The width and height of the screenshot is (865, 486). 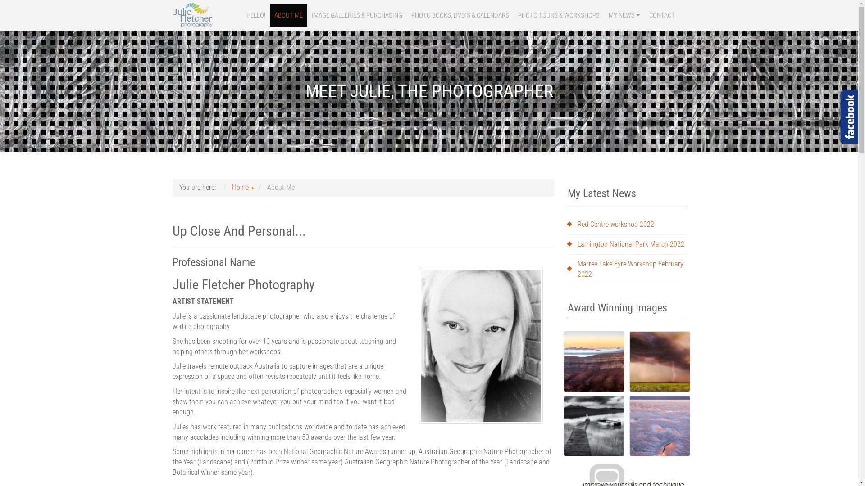 I want to click on ABOUT ME, so click(x=288, y=15).